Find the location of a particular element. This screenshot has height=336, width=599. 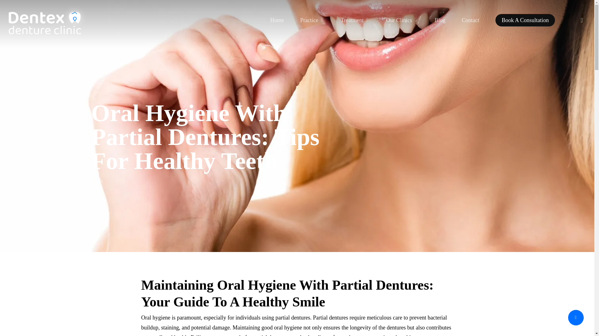

Contact is located at coordinates (470, 20).